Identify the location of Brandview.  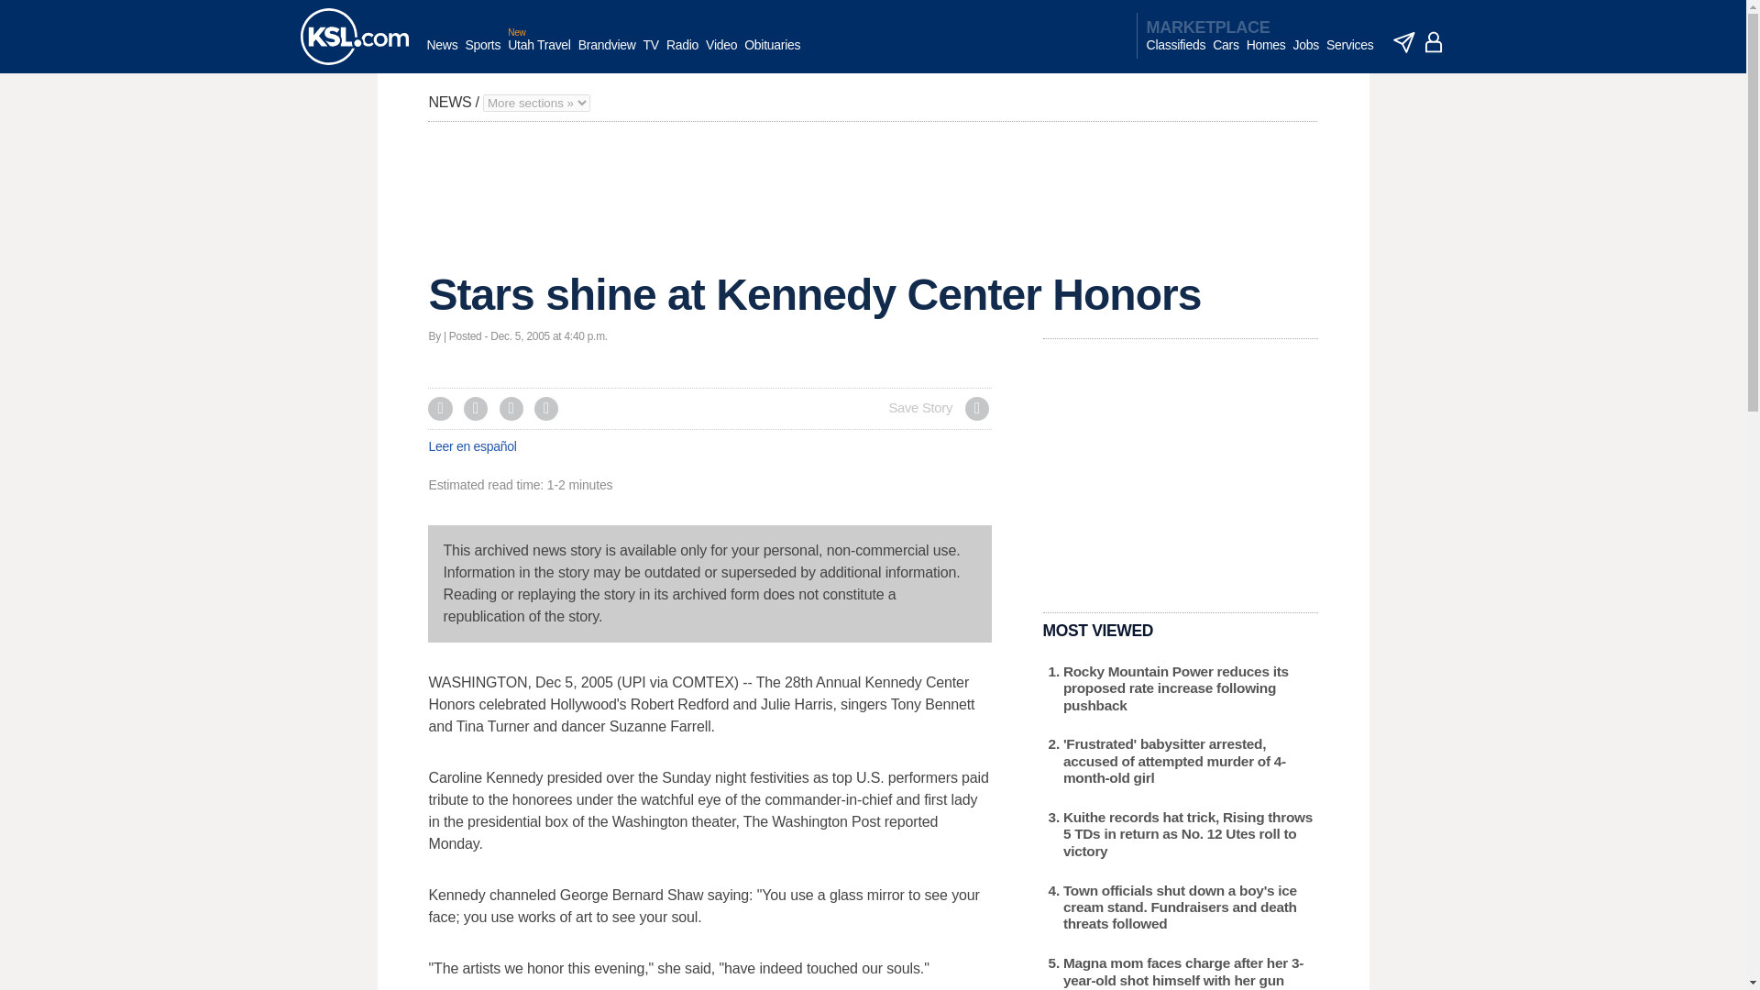
(607, 54).